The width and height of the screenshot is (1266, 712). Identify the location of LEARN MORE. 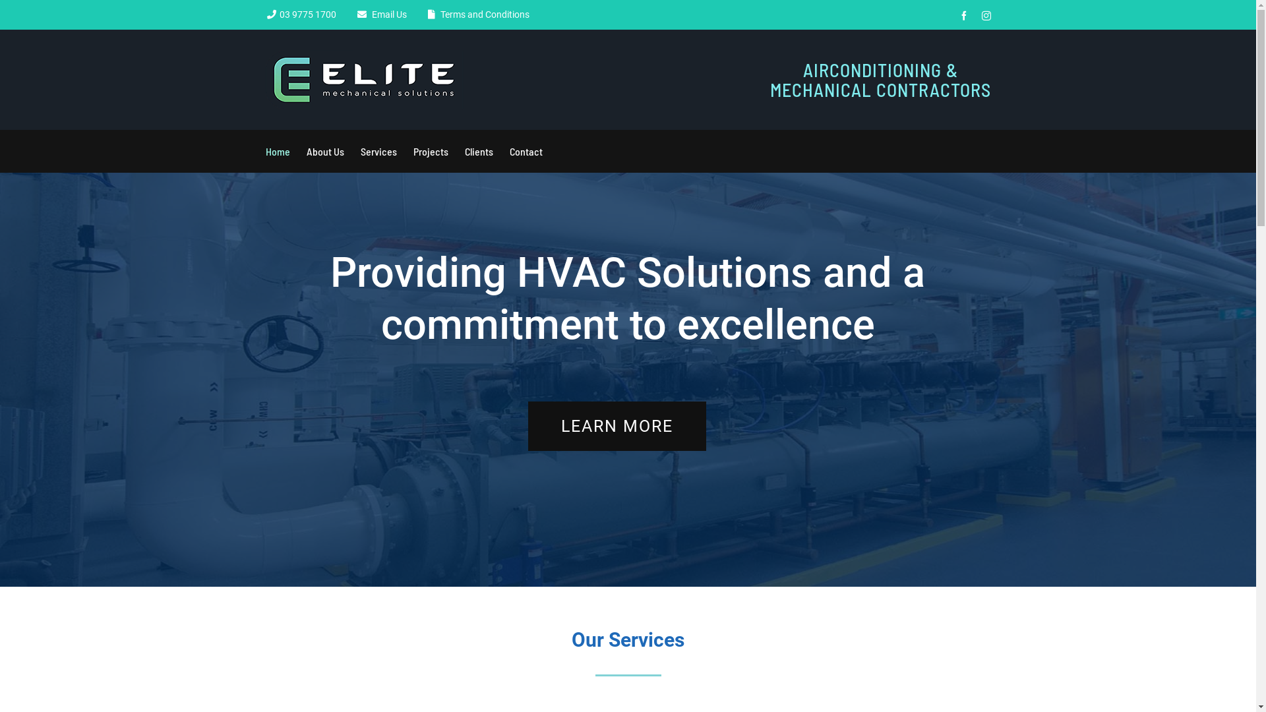
(617, 426).